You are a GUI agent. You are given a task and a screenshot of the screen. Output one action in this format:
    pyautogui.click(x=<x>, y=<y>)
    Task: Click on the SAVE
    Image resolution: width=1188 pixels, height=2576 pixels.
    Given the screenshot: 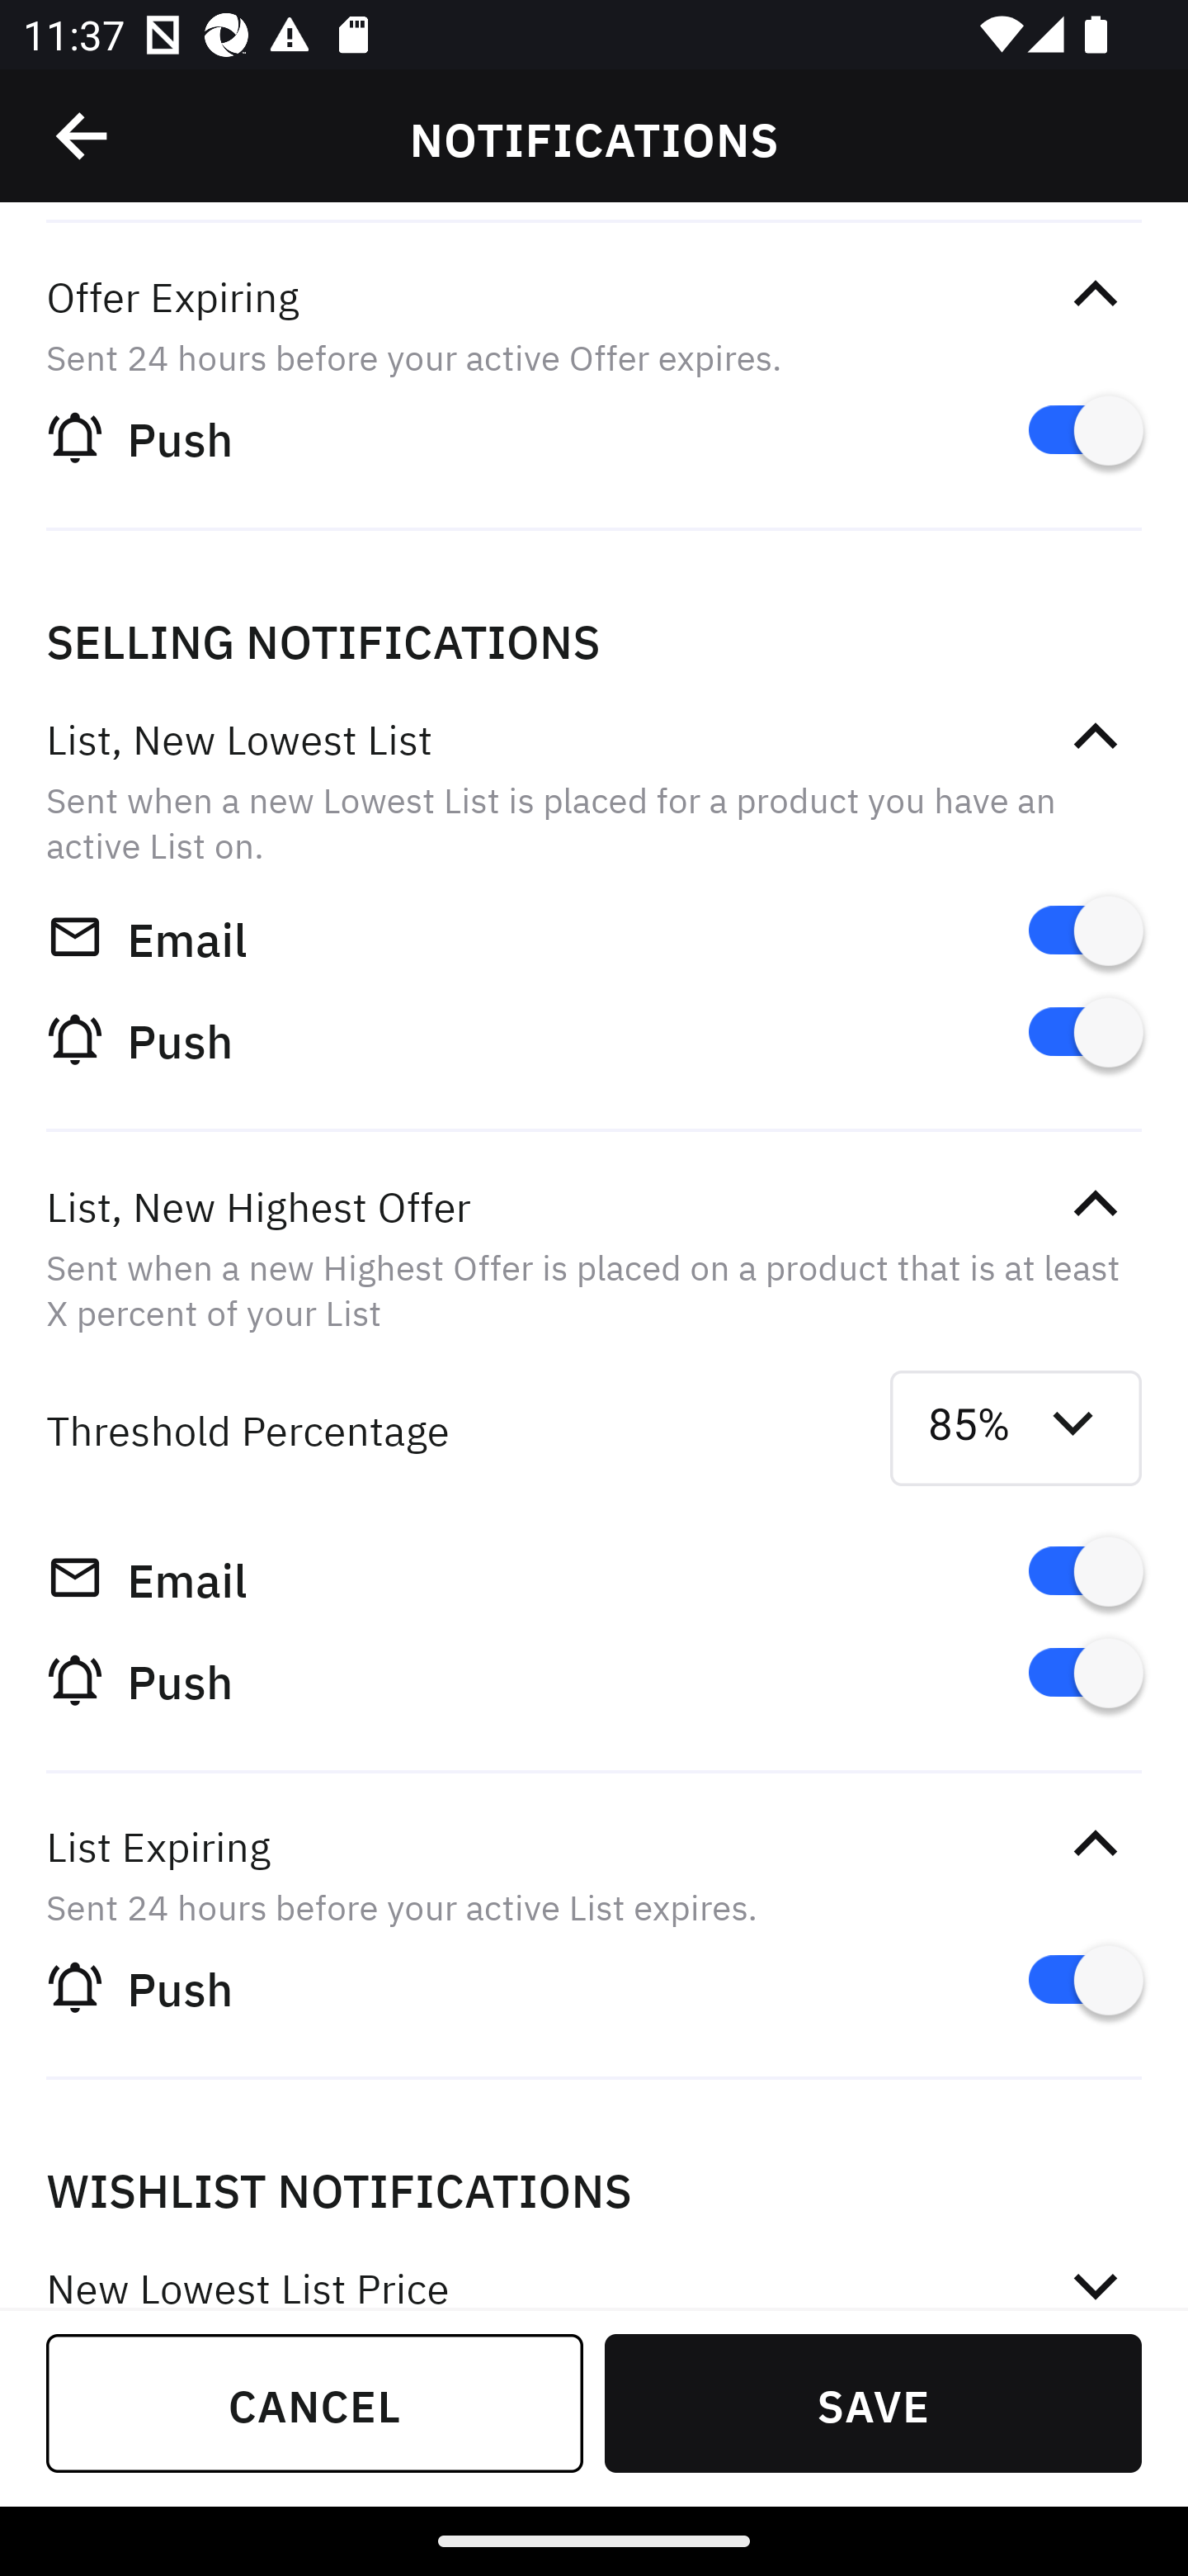 What is the action you would take?
    pyautogui.click(x=873, y=2403)
    